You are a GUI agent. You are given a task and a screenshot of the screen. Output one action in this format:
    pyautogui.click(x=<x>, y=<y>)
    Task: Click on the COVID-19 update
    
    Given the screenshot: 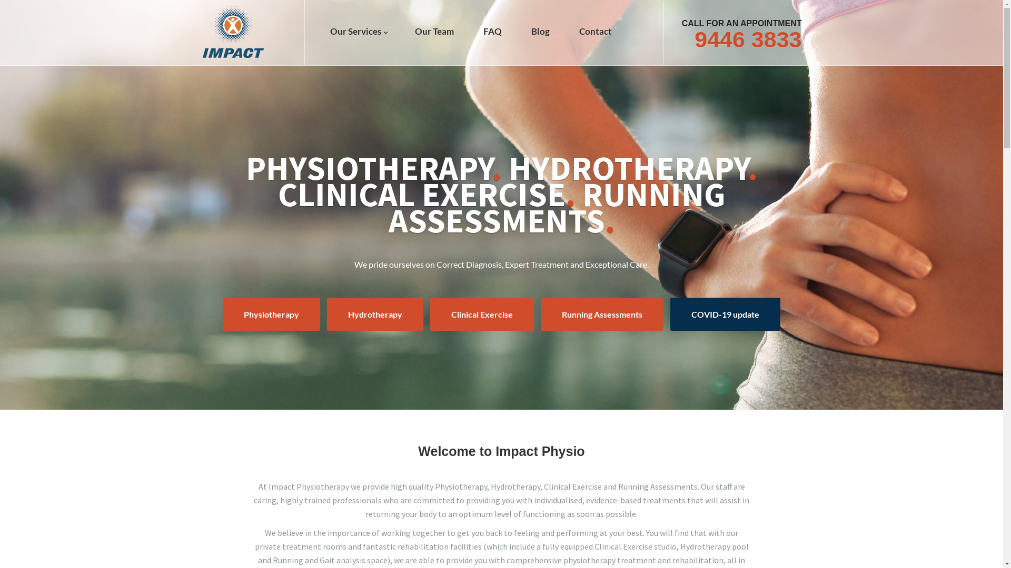 What is the action you would take?
    pyautogui.click(x=726, y=315)
    